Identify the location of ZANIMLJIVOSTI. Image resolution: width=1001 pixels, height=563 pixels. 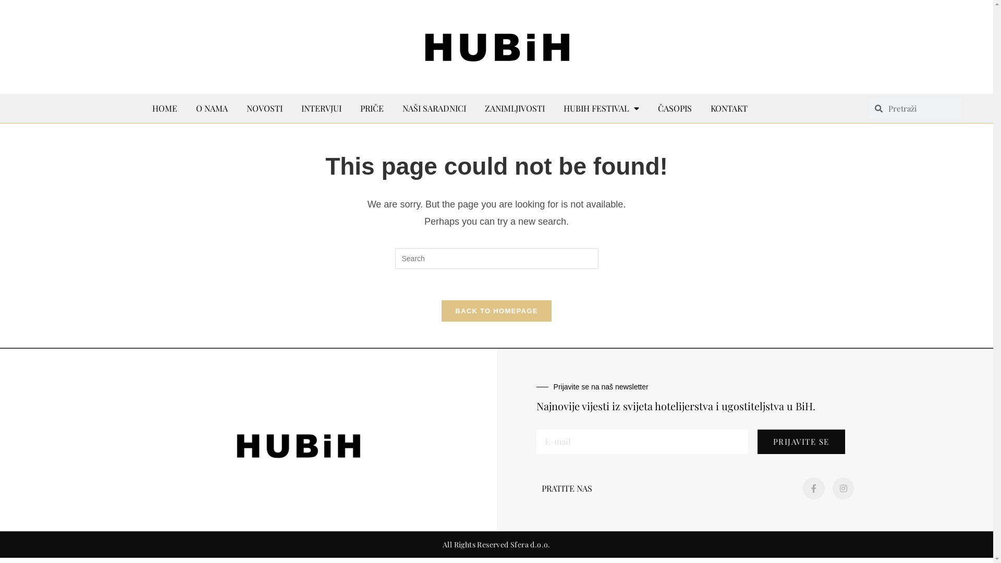
(515, 108).